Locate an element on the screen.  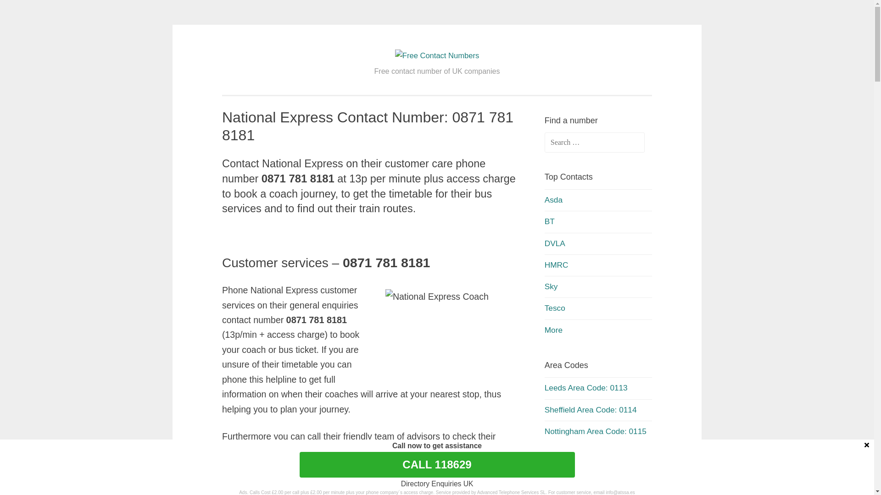
Tesco is located at coordinates (555, 308).